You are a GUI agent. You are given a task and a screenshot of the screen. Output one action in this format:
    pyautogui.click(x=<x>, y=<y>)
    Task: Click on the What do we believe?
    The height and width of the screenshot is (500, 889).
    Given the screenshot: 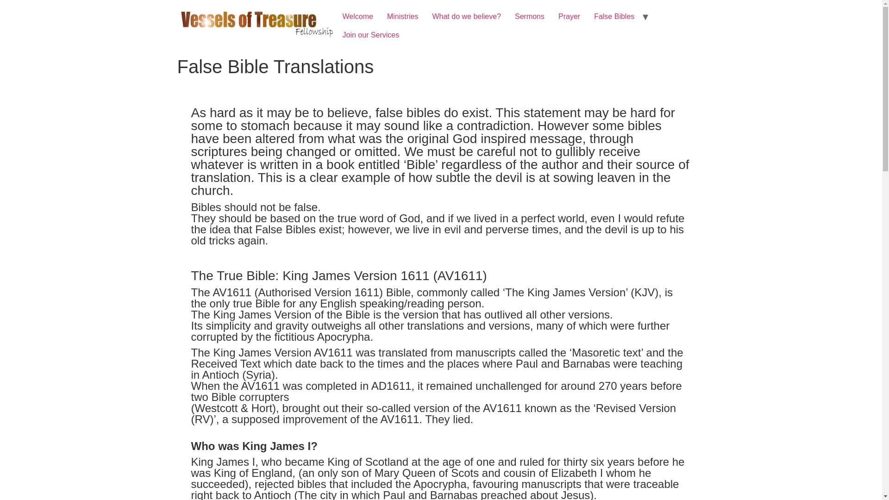 What is the action you would take?
    pyautogui.click(x=466, y=17)
    